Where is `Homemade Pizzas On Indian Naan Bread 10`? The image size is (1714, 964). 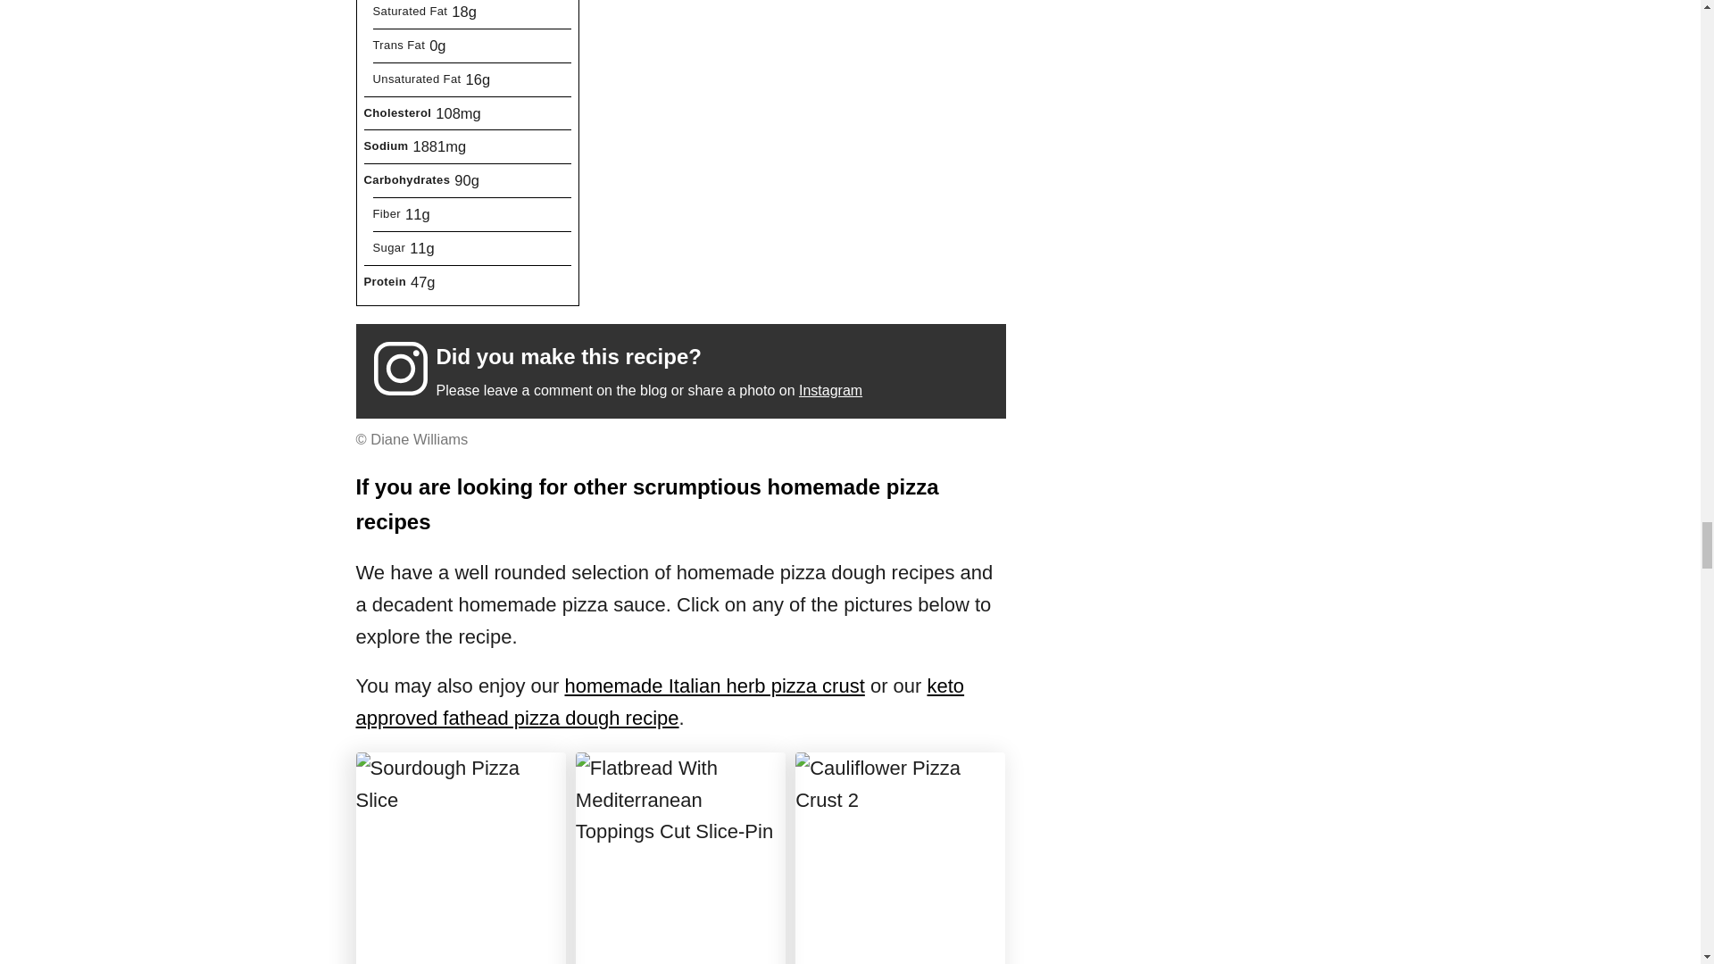
Homemade Pizzas On Indian Naan Bread 10 is located at coordinates (900, 859).